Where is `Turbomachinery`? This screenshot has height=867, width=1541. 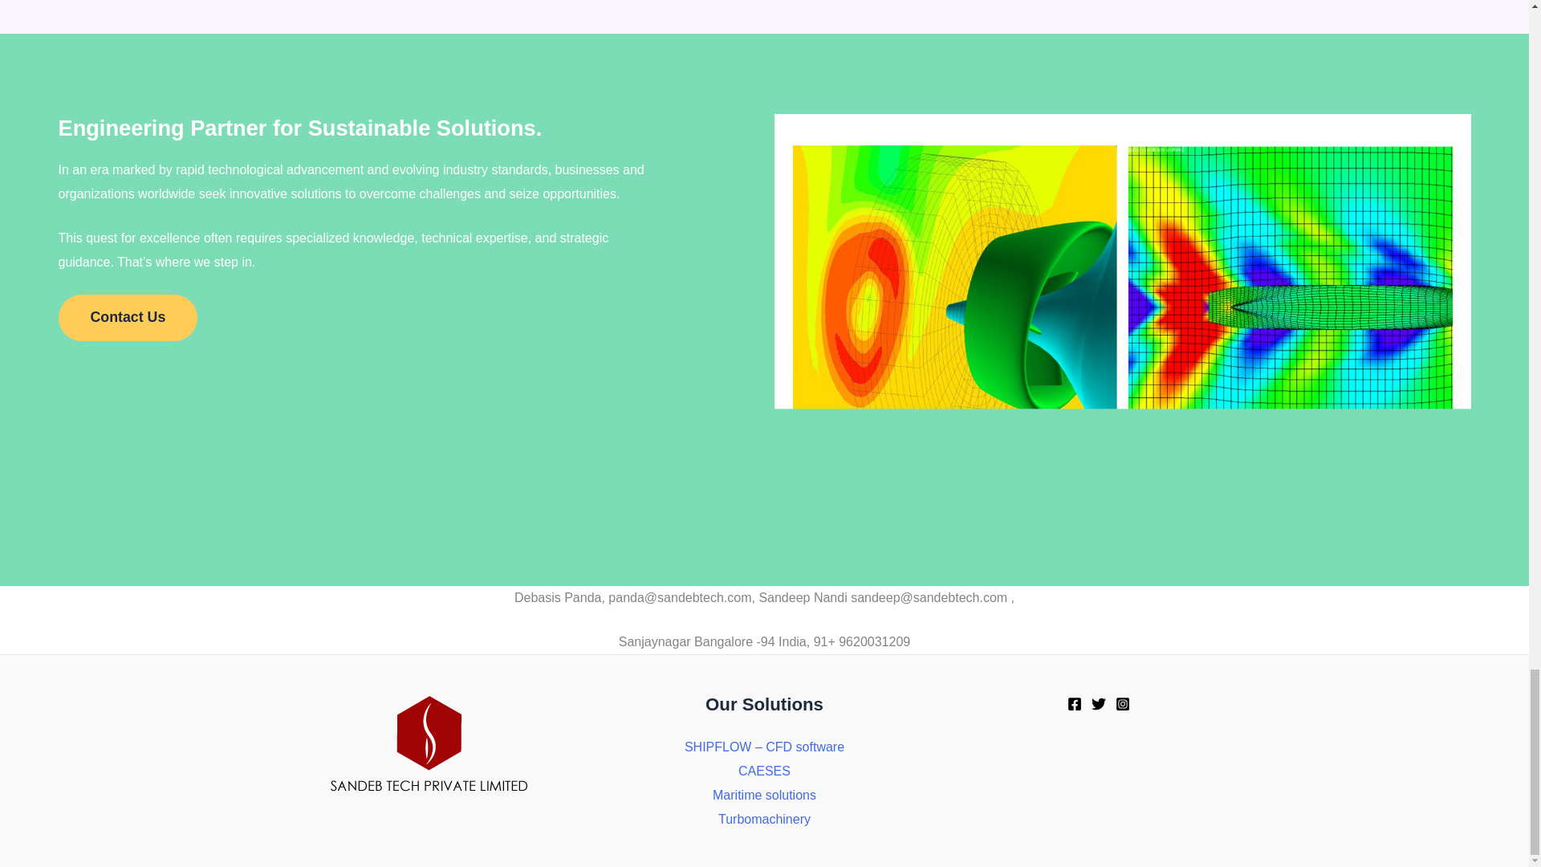
Turbomachinery is located at coordinates (764, 819).